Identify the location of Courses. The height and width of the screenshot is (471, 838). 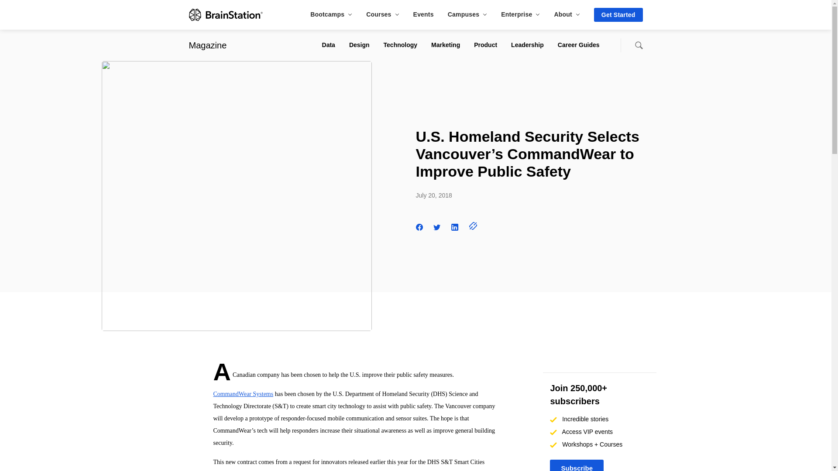
(382, 14).